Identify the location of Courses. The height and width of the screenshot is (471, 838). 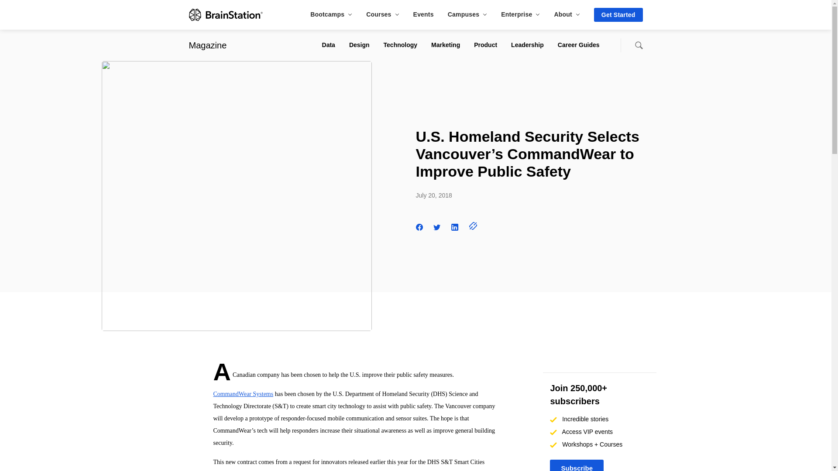
(382, 14).